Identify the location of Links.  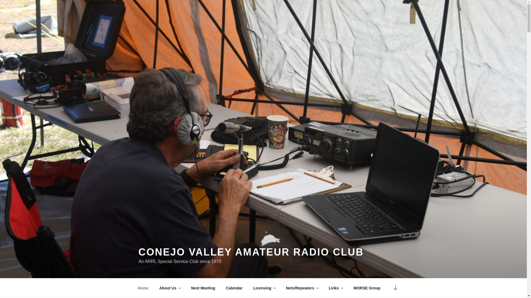
(336, 288).